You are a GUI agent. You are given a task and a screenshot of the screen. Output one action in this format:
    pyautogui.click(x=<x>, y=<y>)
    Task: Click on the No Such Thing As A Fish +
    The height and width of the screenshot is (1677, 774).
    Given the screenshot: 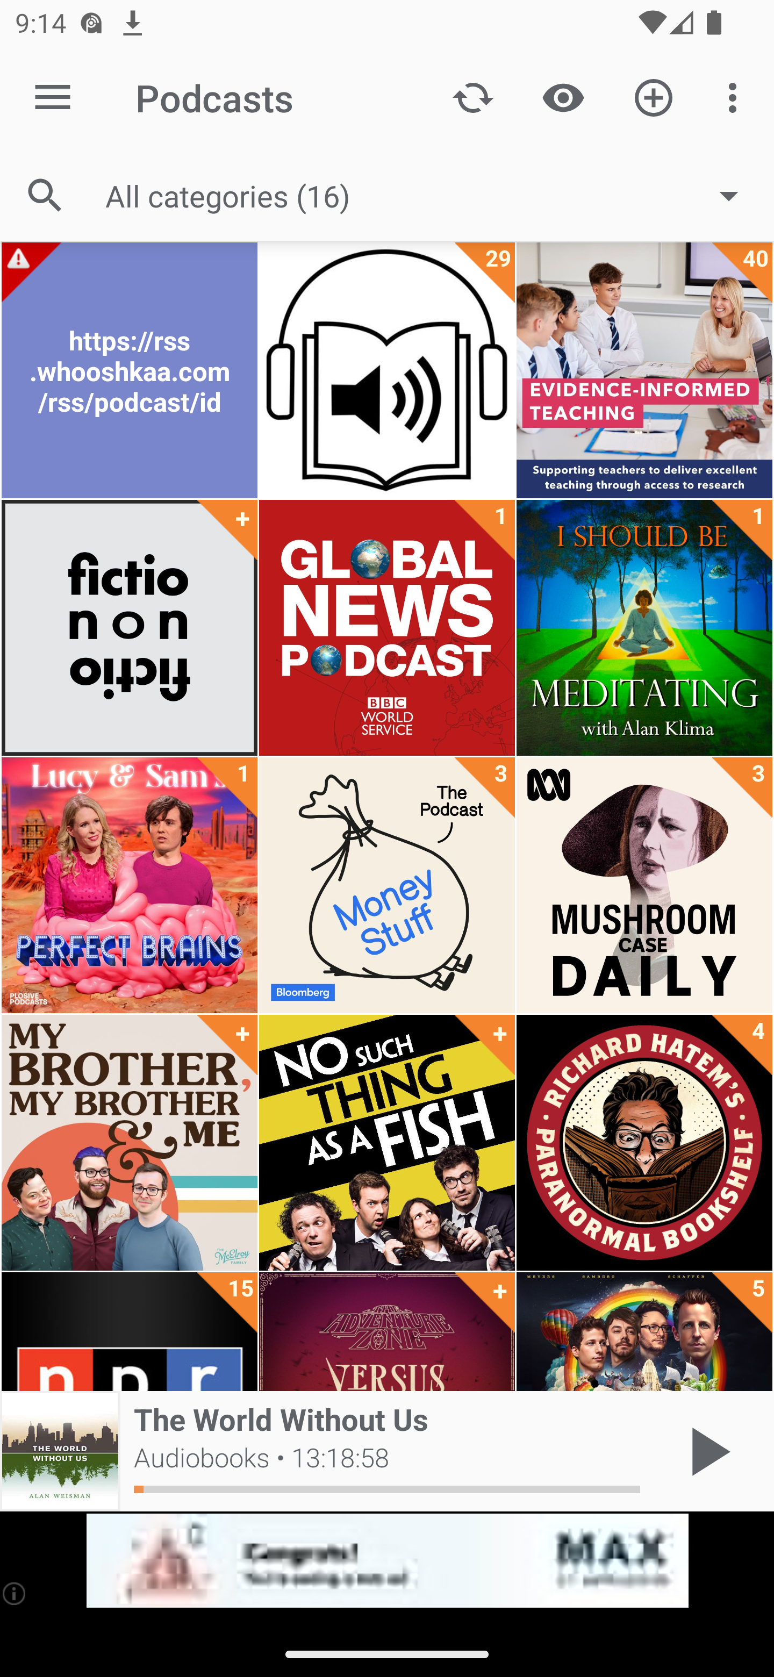 What is the action you would take?
    pyautogui.click(x=387, y=1143)
    